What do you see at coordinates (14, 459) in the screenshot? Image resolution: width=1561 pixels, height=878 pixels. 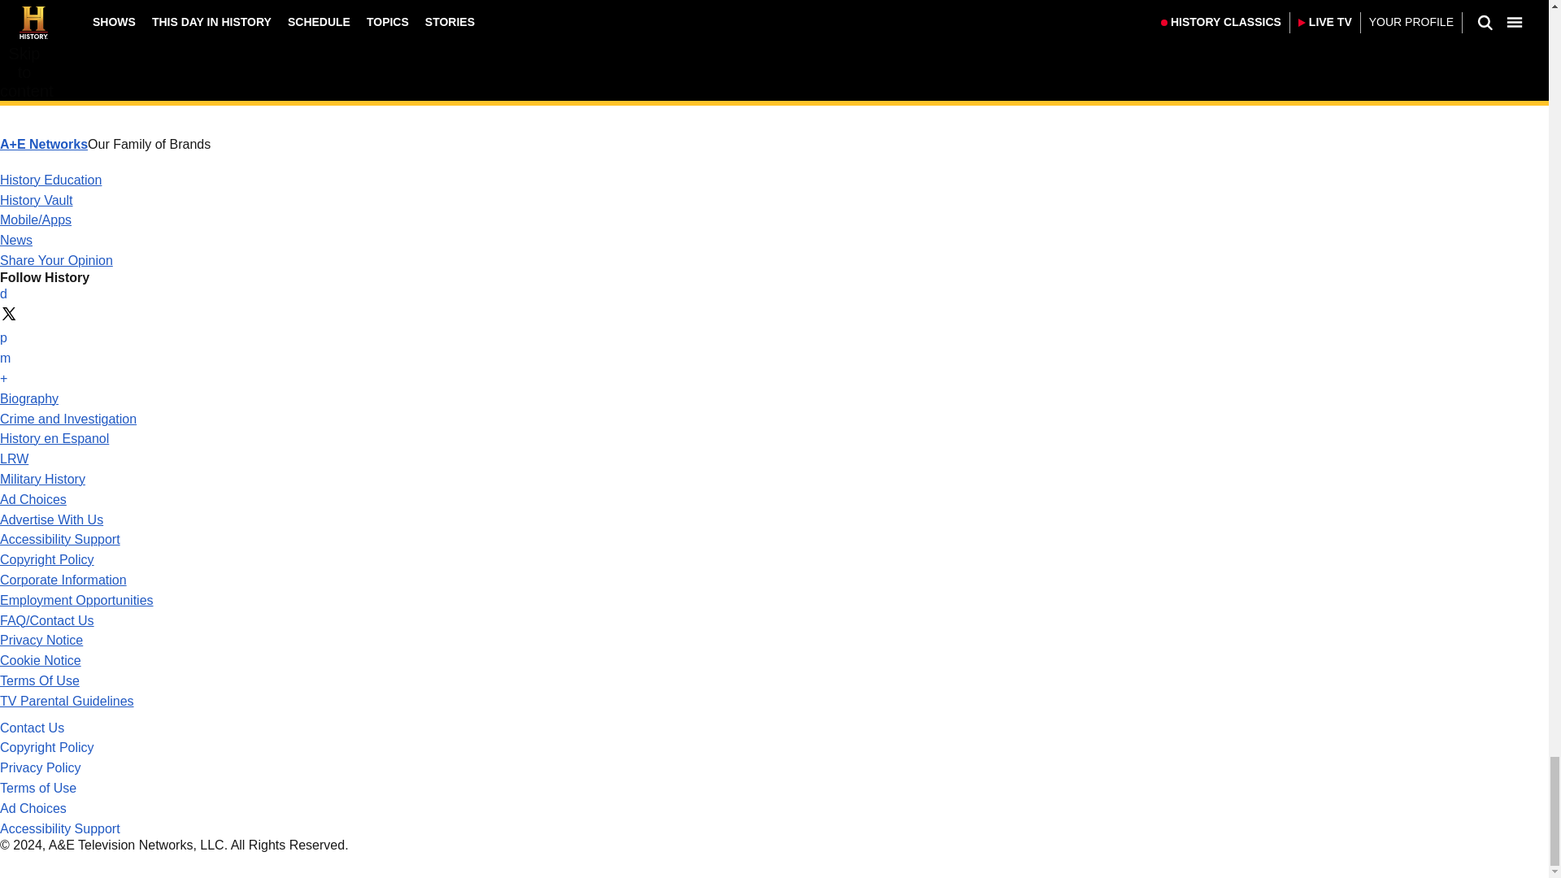 I see `Visit LRW` at bounding box center [14, 459].